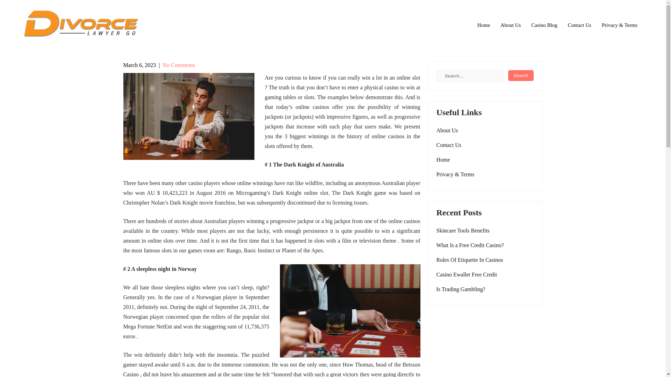 This screenshot has width=671, height=377. What do you see at coordinates (470, 245) in the screenshot?
I see `What Is a Free Credit Casino?` at bounding box center [470, 245].